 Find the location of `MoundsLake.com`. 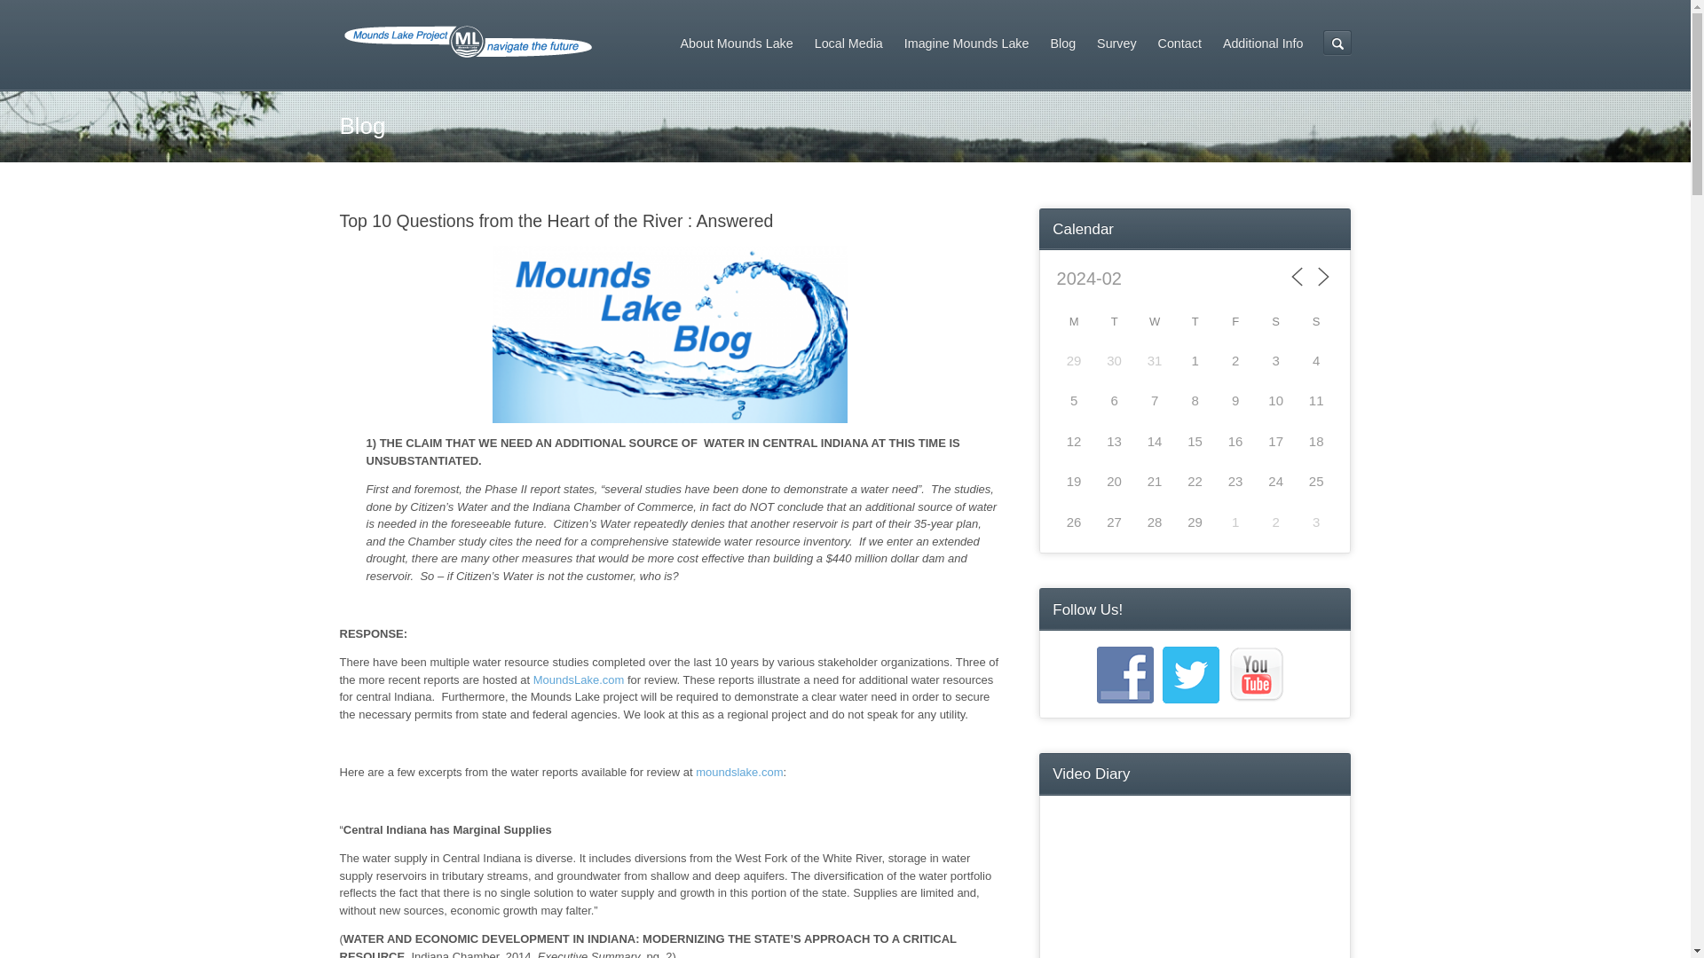

MoundsLake.com is located at coordinates (579, 679).